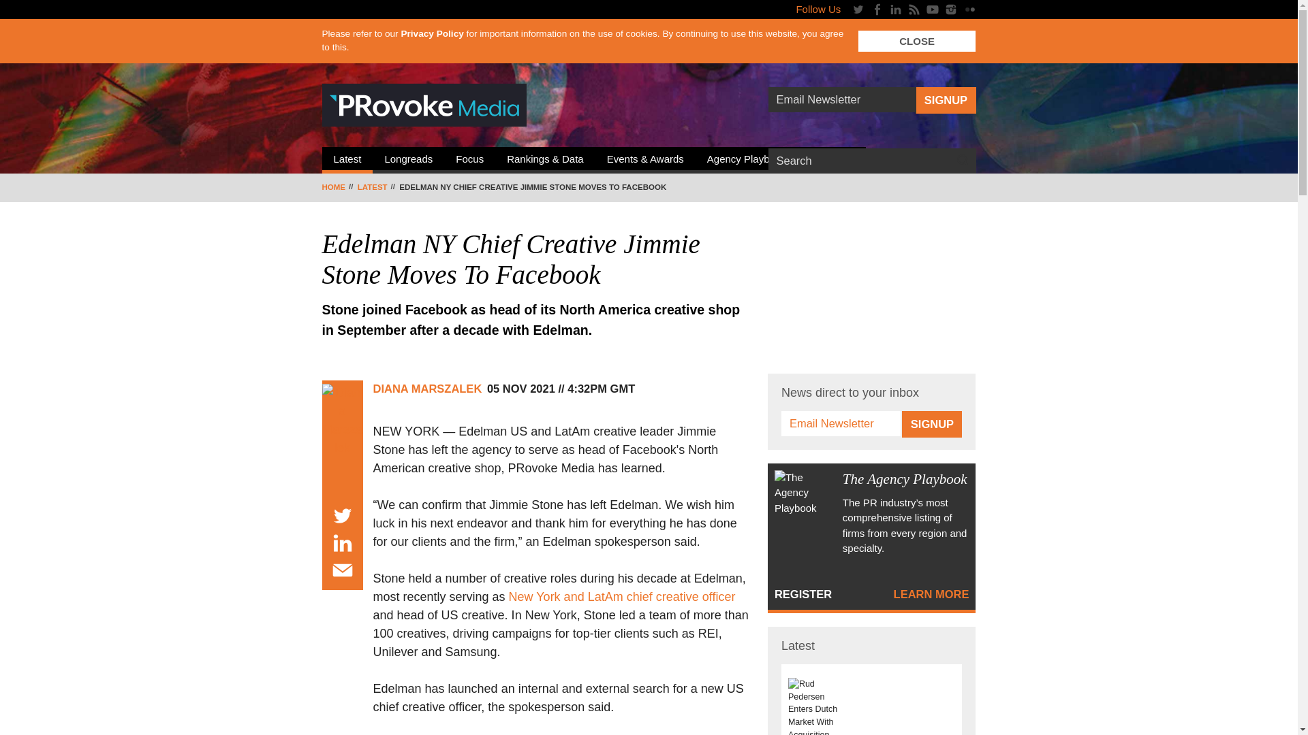 Image resolution: width=1308 pixels, height=735 pixels. I want to click on SIGNUP, so click(945, 101).